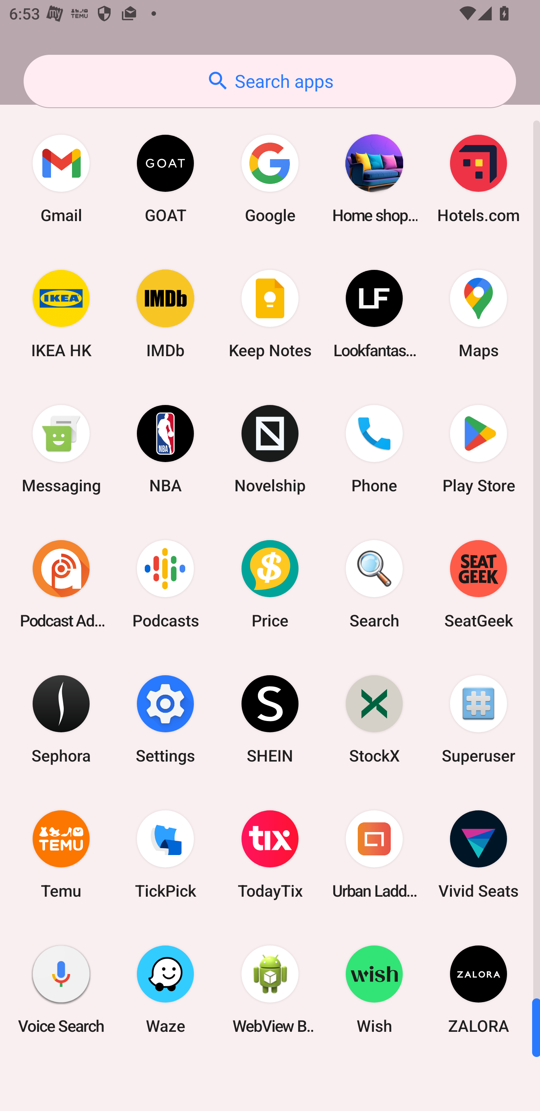 This screenshot has width=540, height=1111. What do you see at coordinates (374, 314) in the screenshot?
I see `Lookfantastic` at bounding box center [374, 314].